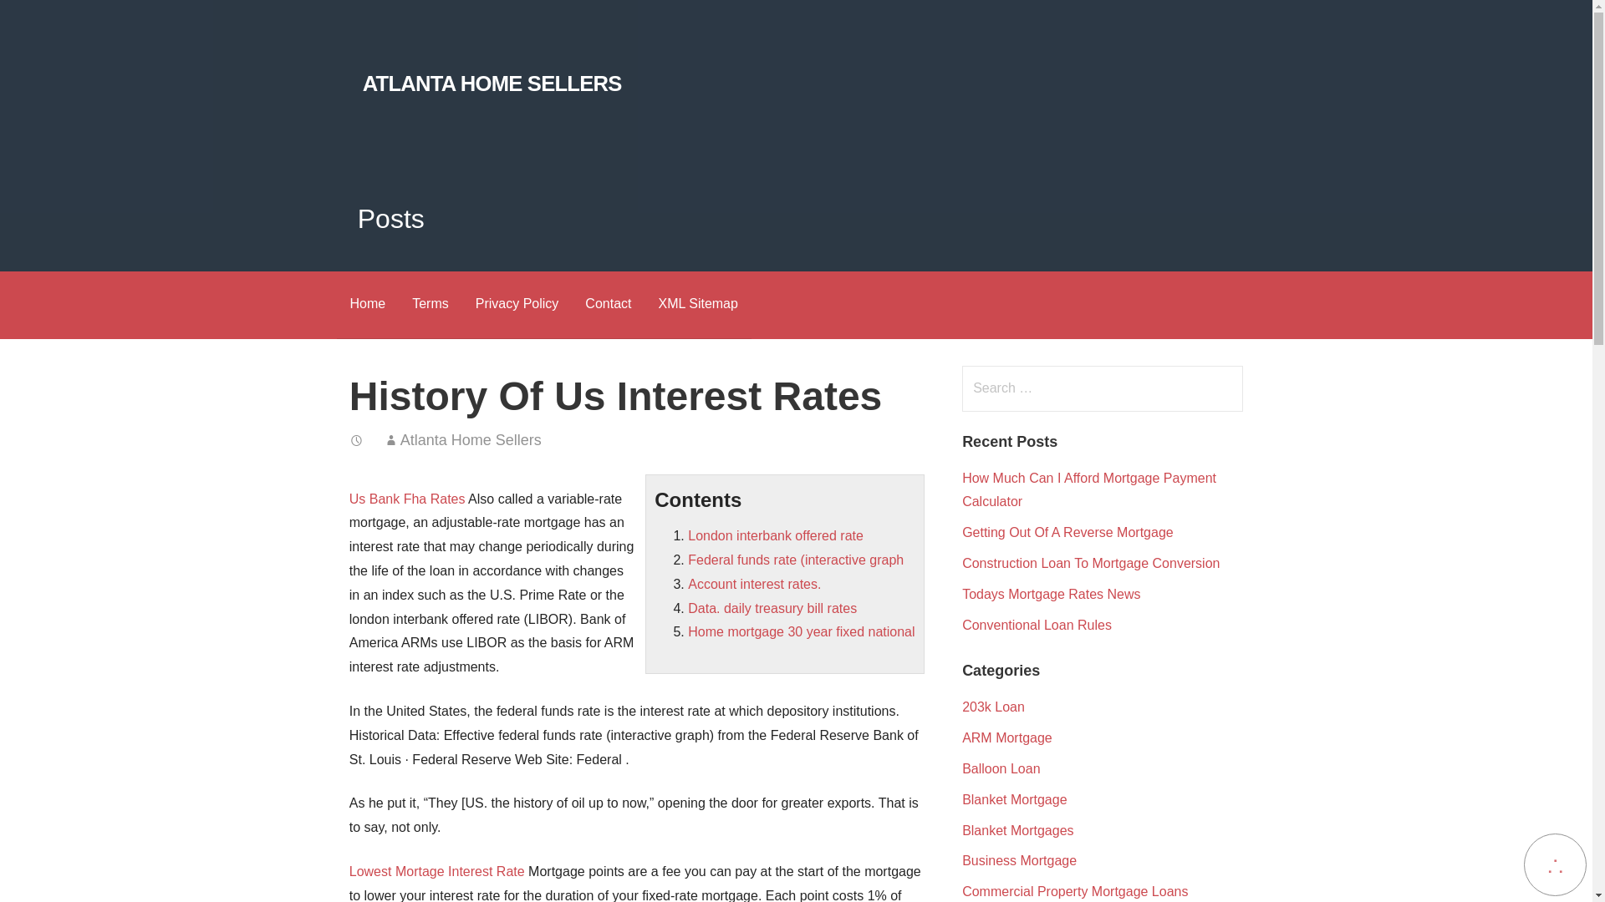 Image resolution: width=1605 pixels, height=902 pixels. Describe the element at coordinates (776, 535) in the screenshot. I see `London interbank offered rate` at that location.